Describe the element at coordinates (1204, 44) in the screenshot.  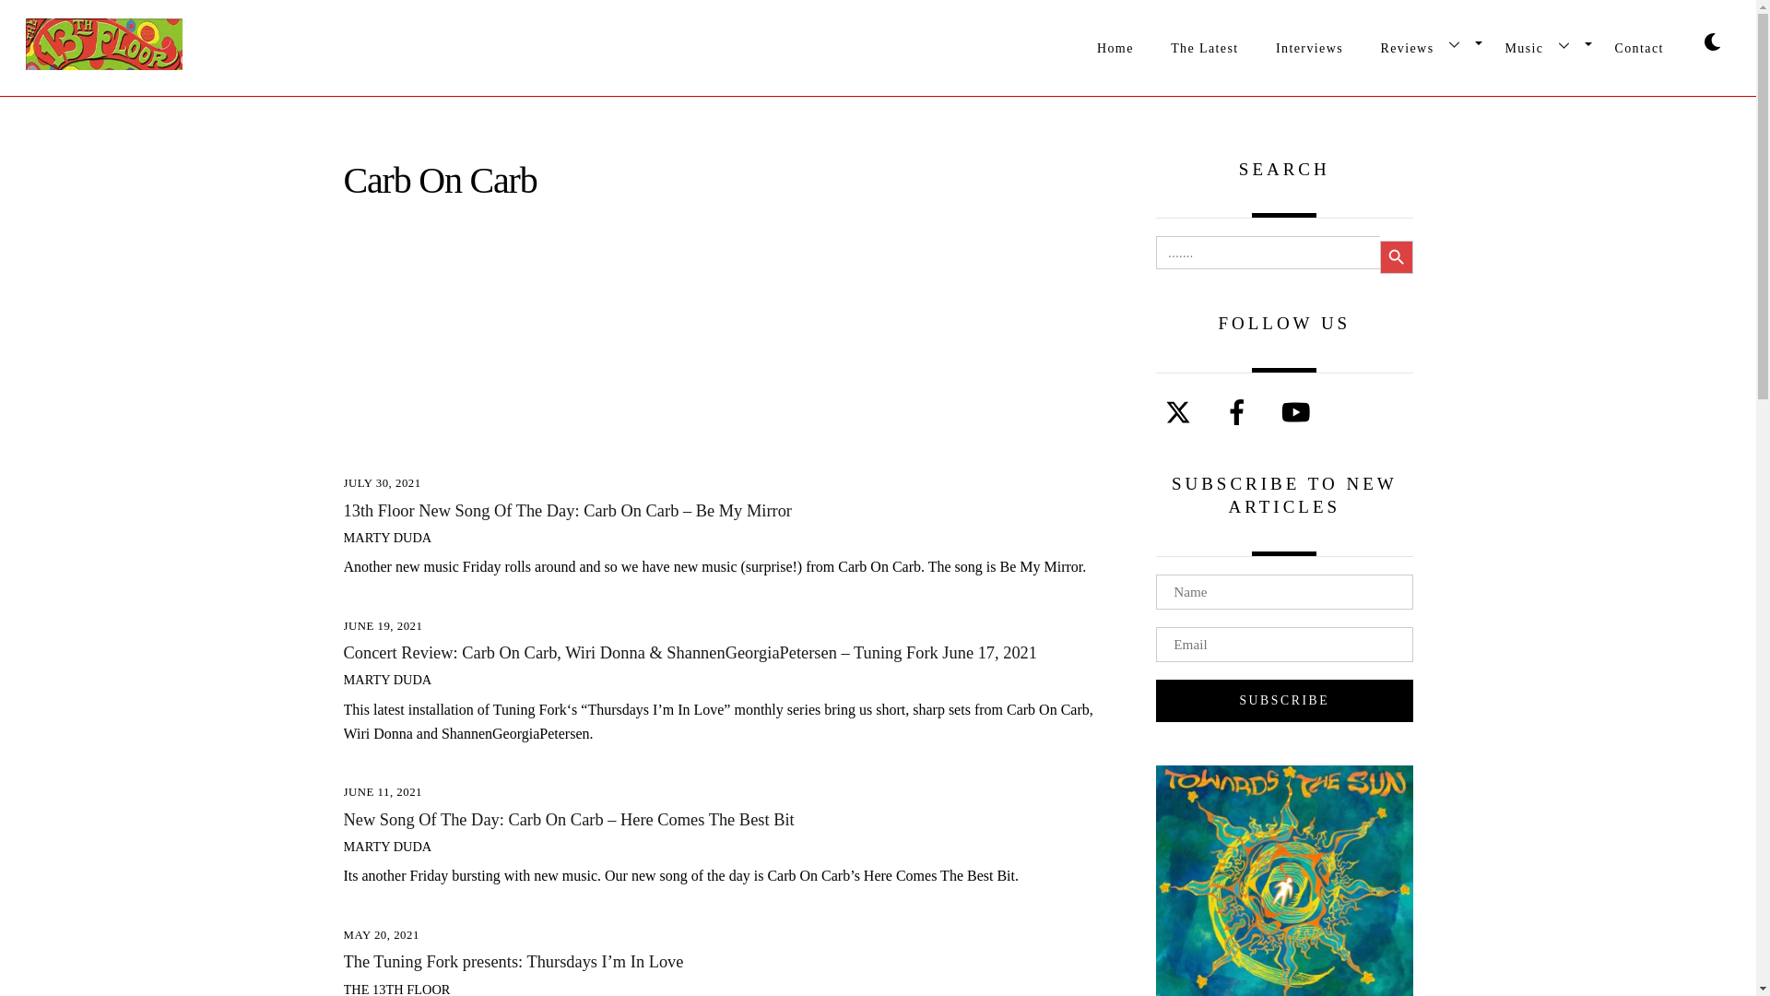
I see `The Latest` at that location.